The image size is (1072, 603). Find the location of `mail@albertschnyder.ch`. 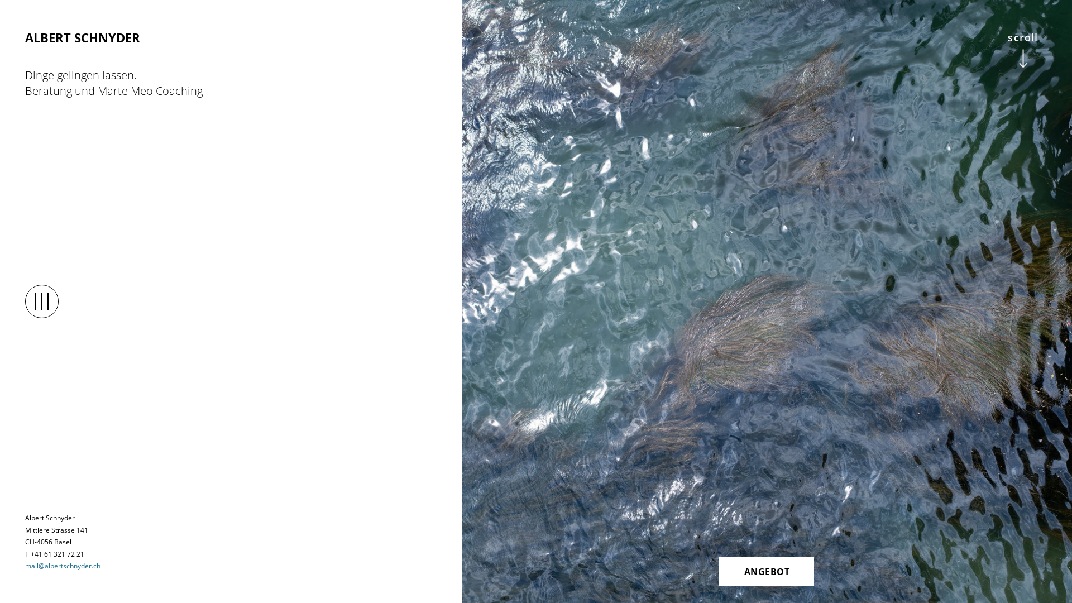

mail@albertschnyder.ch is located at coordinates (63, 566).